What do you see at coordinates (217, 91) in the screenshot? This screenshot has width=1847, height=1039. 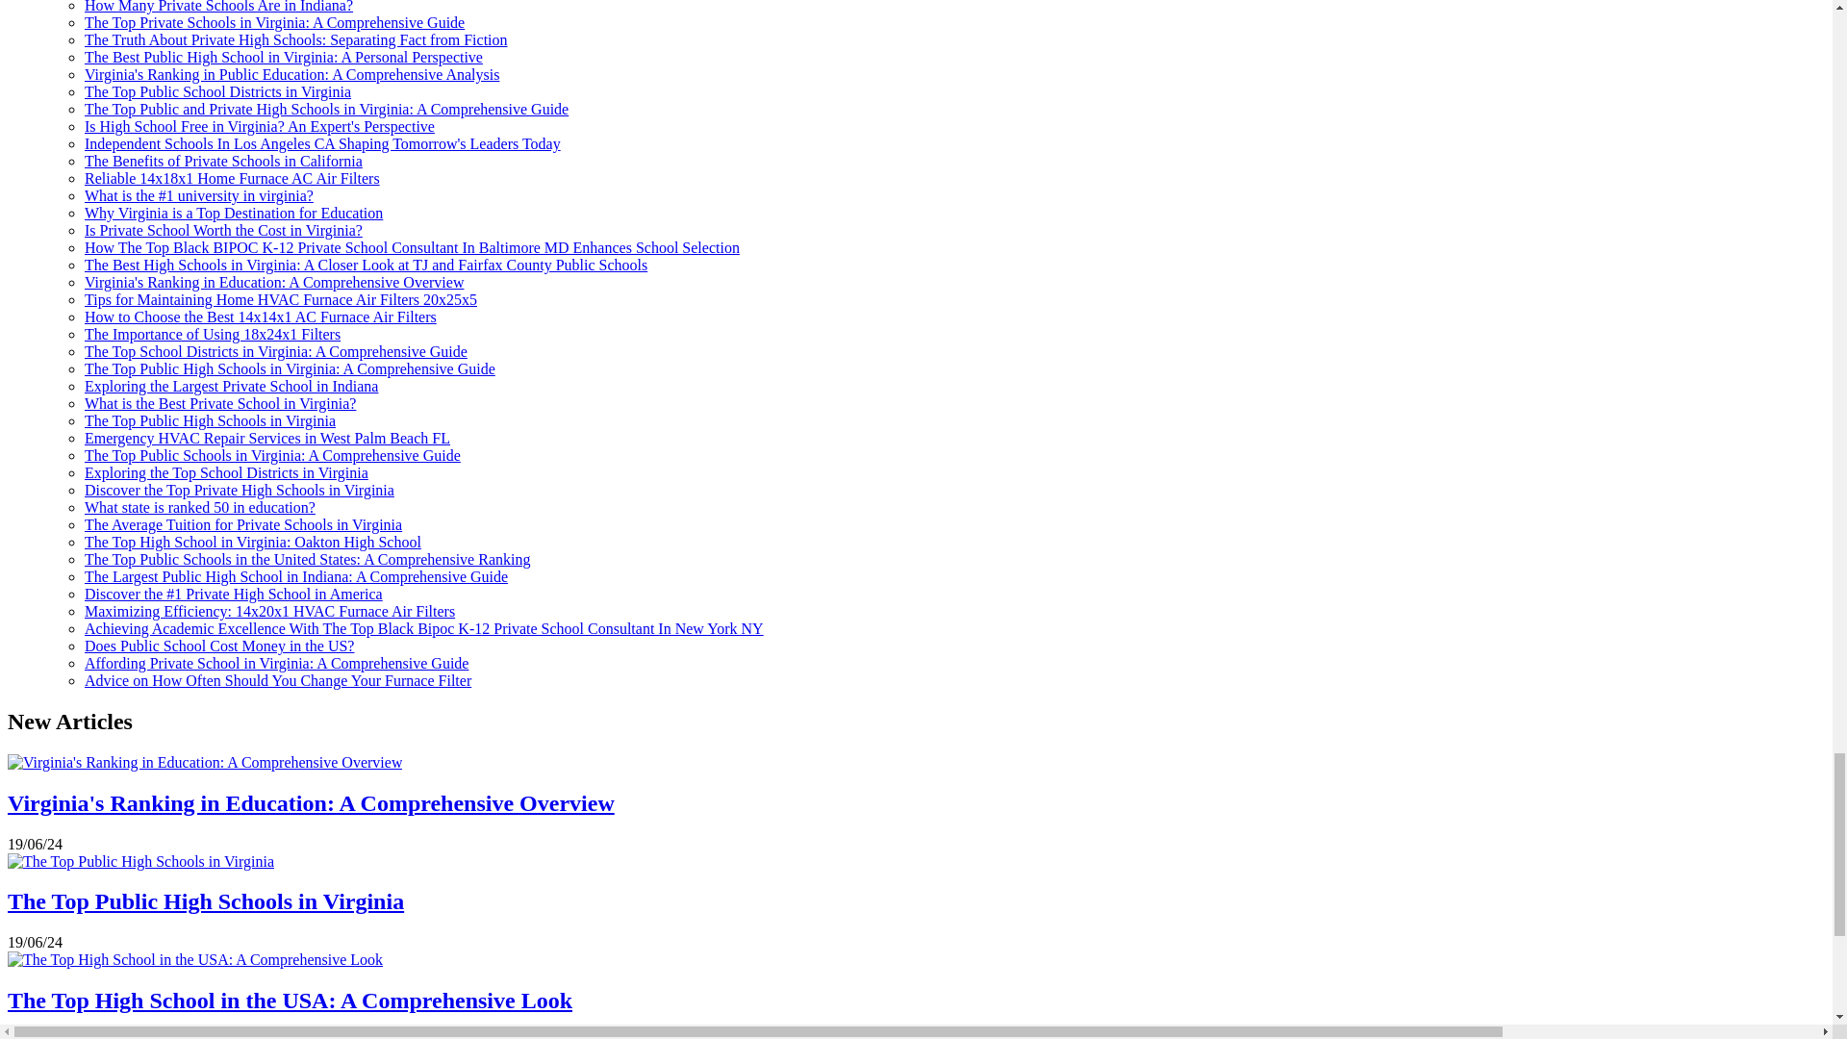 I see `The Top Public School Districts in Virginia` at bounding box center [217, 91].